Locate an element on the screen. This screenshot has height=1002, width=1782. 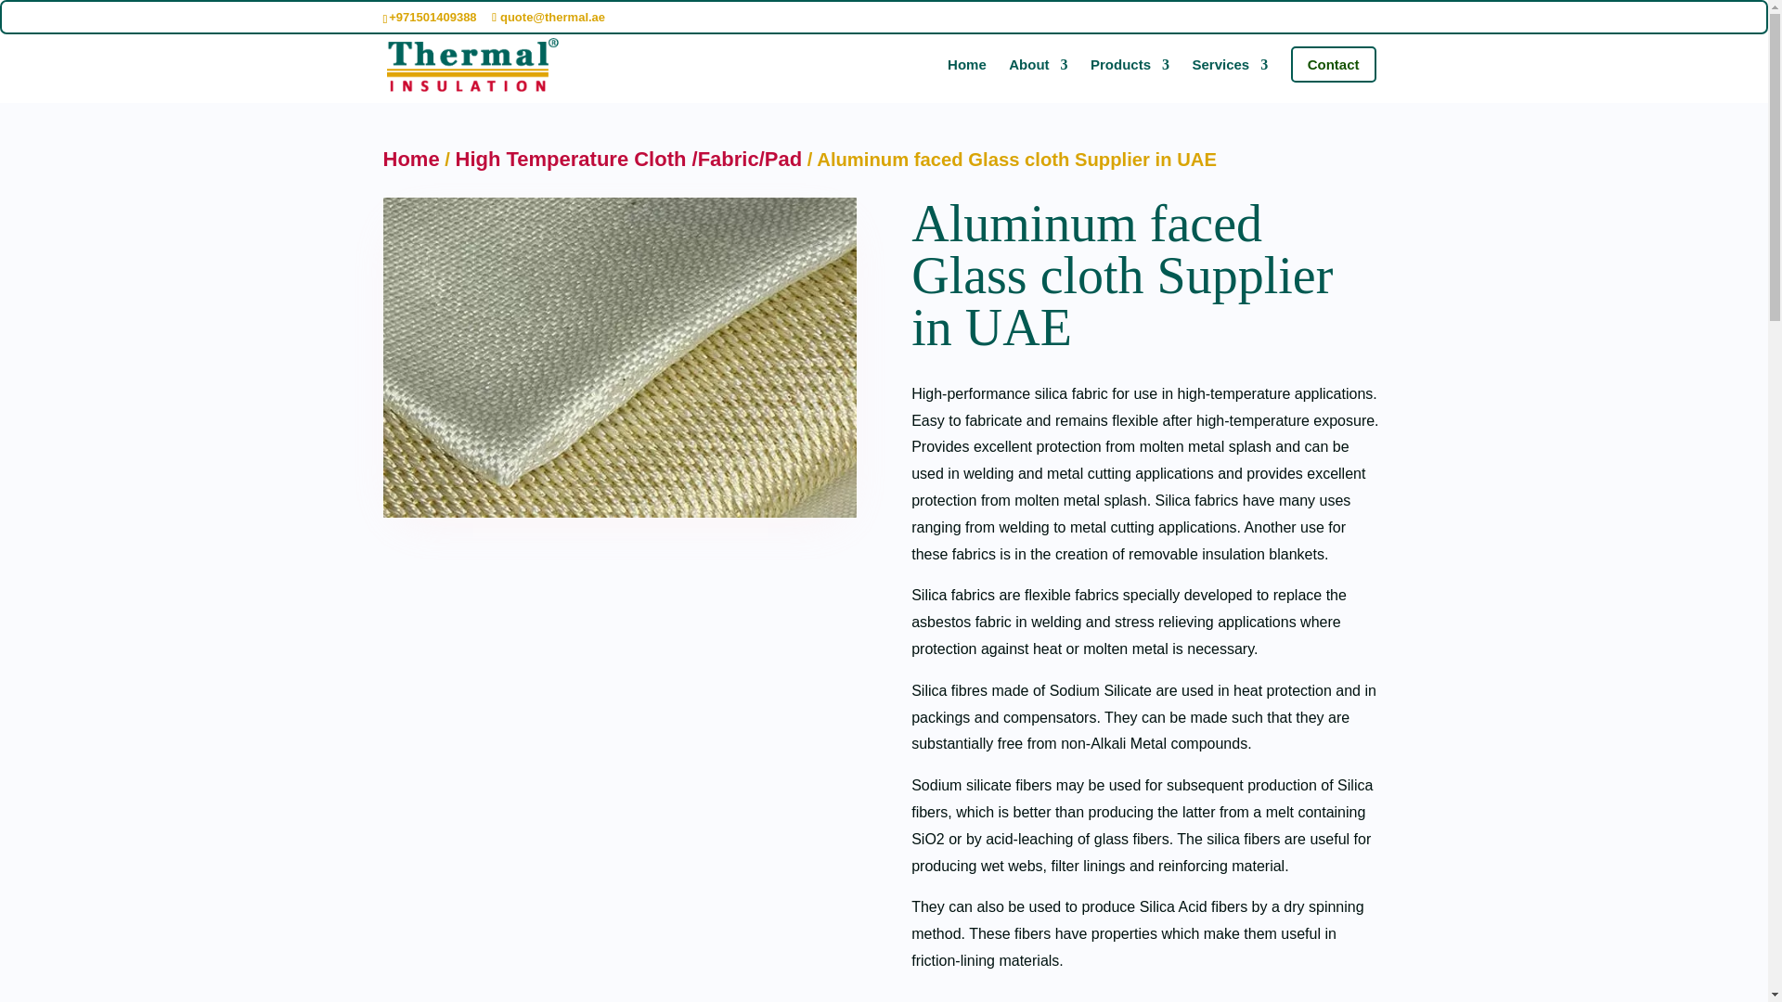
Products is located at coordinates (1130, 80).